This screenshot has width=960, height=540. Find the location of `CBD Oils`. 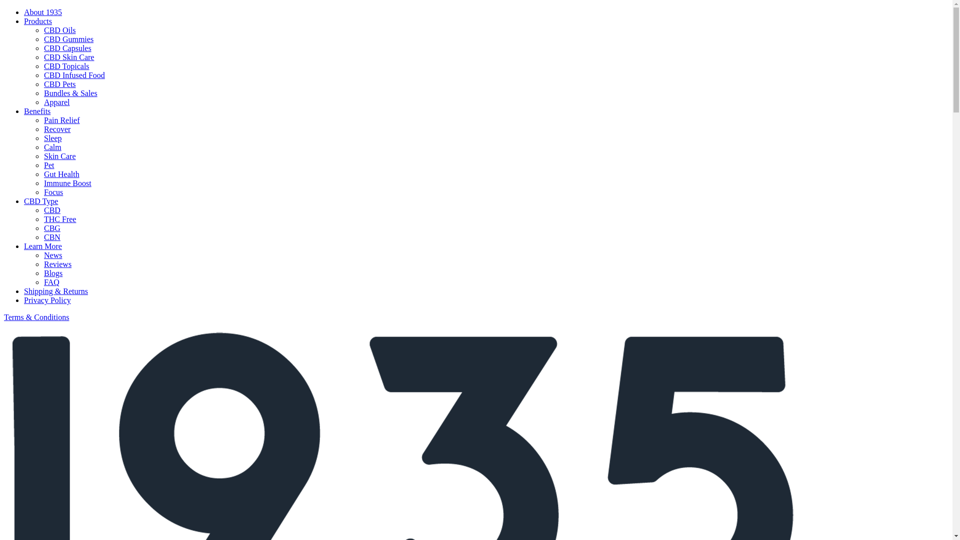

CBD Oils is located at coordinates (60, 30).